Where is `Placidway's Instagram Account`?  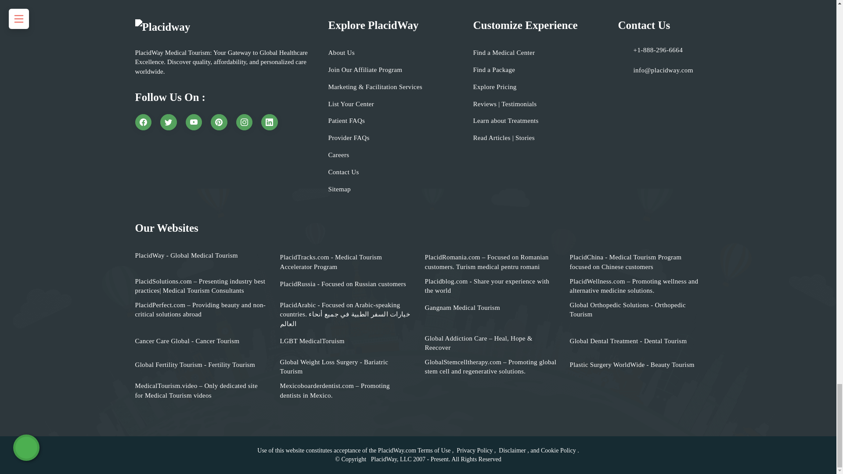 Placidway's Instagram Account is located at coordinates (244, 122).